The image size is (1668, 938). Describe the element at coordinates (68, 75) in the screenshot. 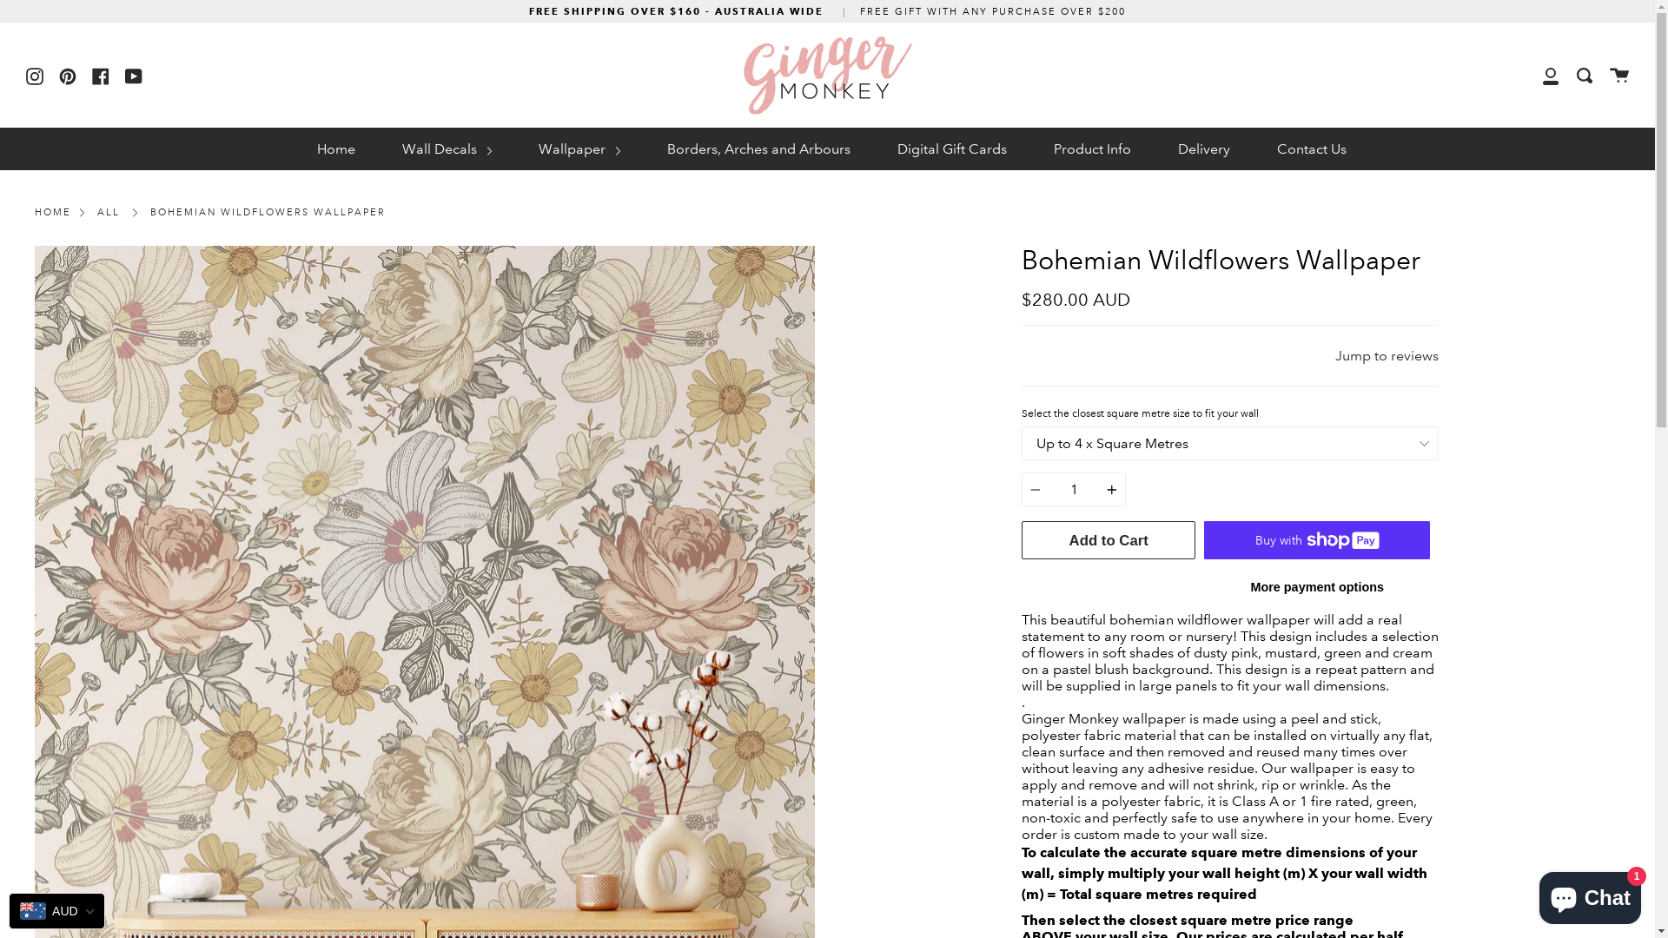

I see `Pinterest` at that location.